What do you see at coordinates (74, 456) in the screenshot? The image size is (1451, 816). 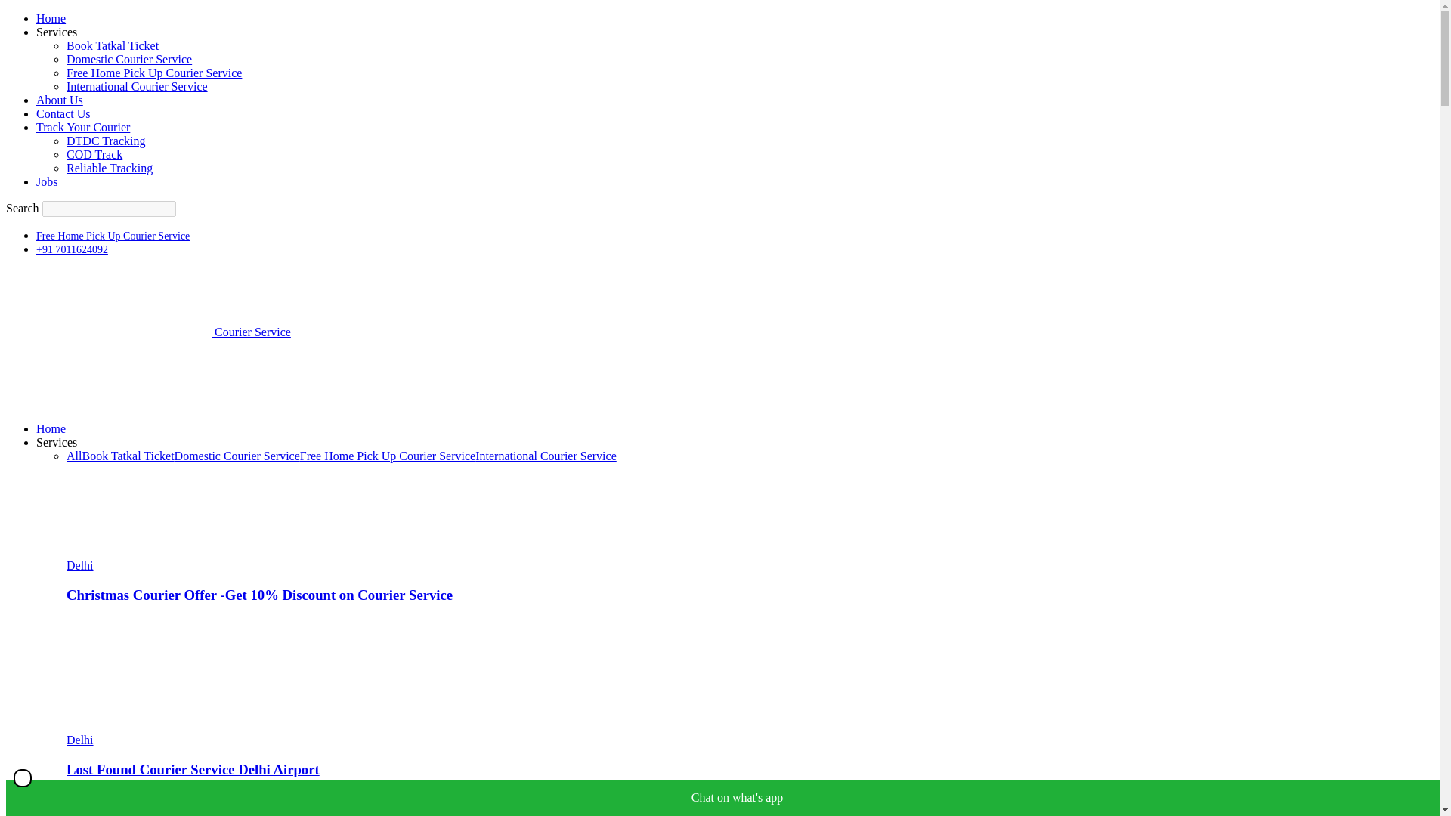 I see `All` at bounding box center [74, 456].